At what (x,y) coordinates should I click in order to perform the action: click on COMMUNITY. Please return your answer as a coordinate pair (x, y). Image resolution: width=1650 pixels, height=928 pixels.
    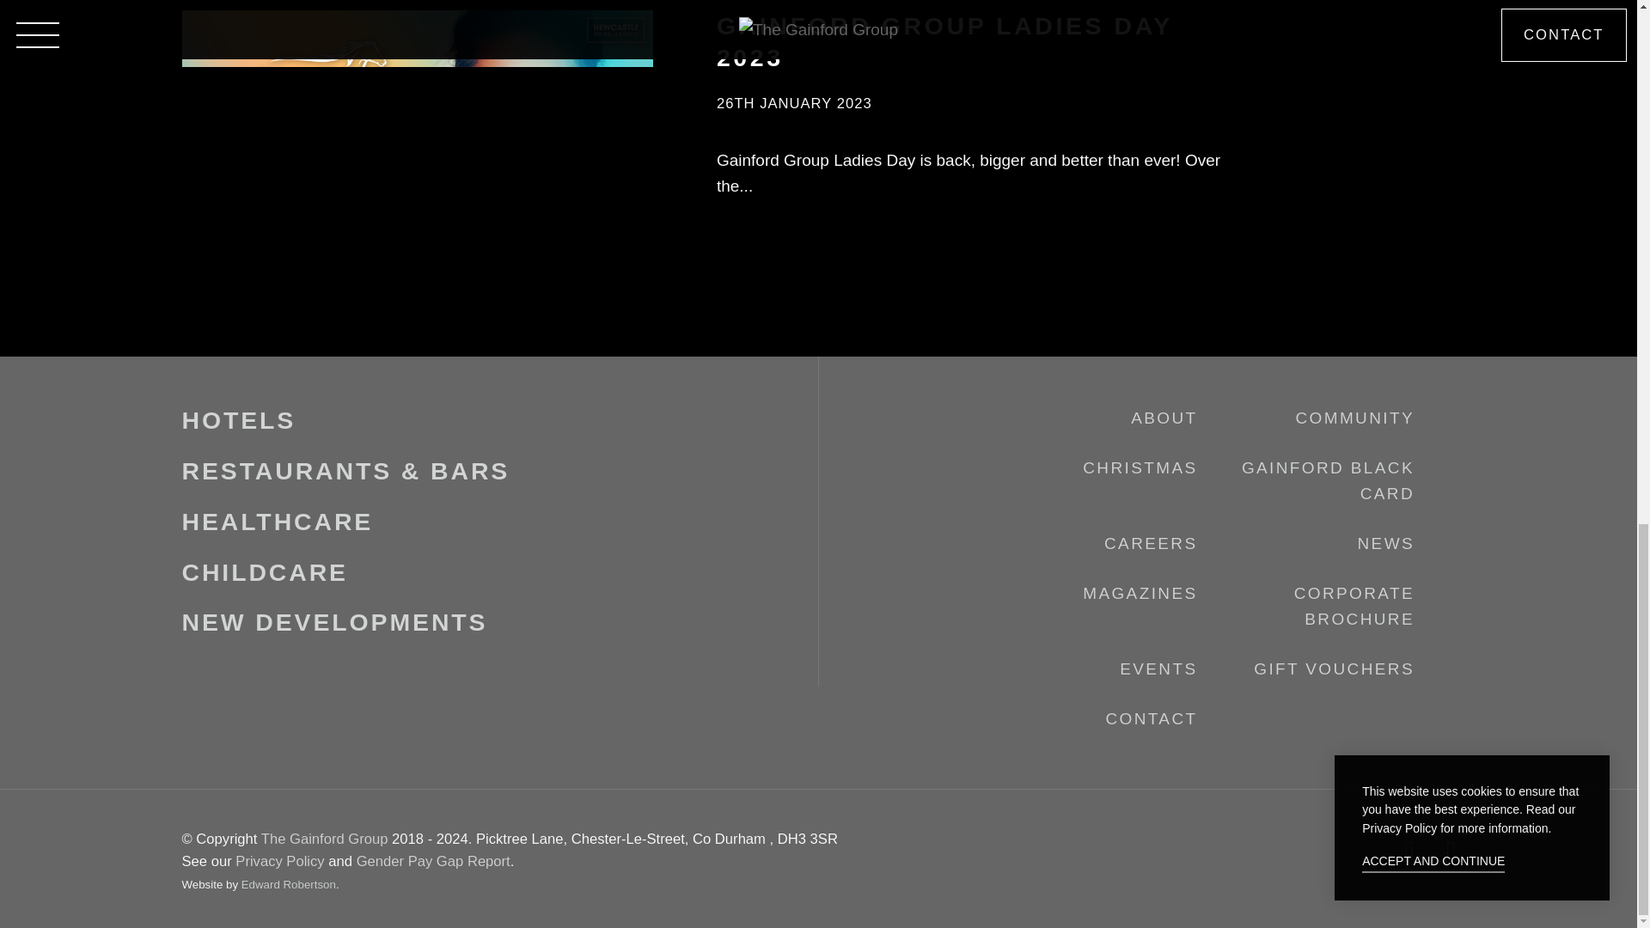
    Looking at the image, I should click on (1354, 418).